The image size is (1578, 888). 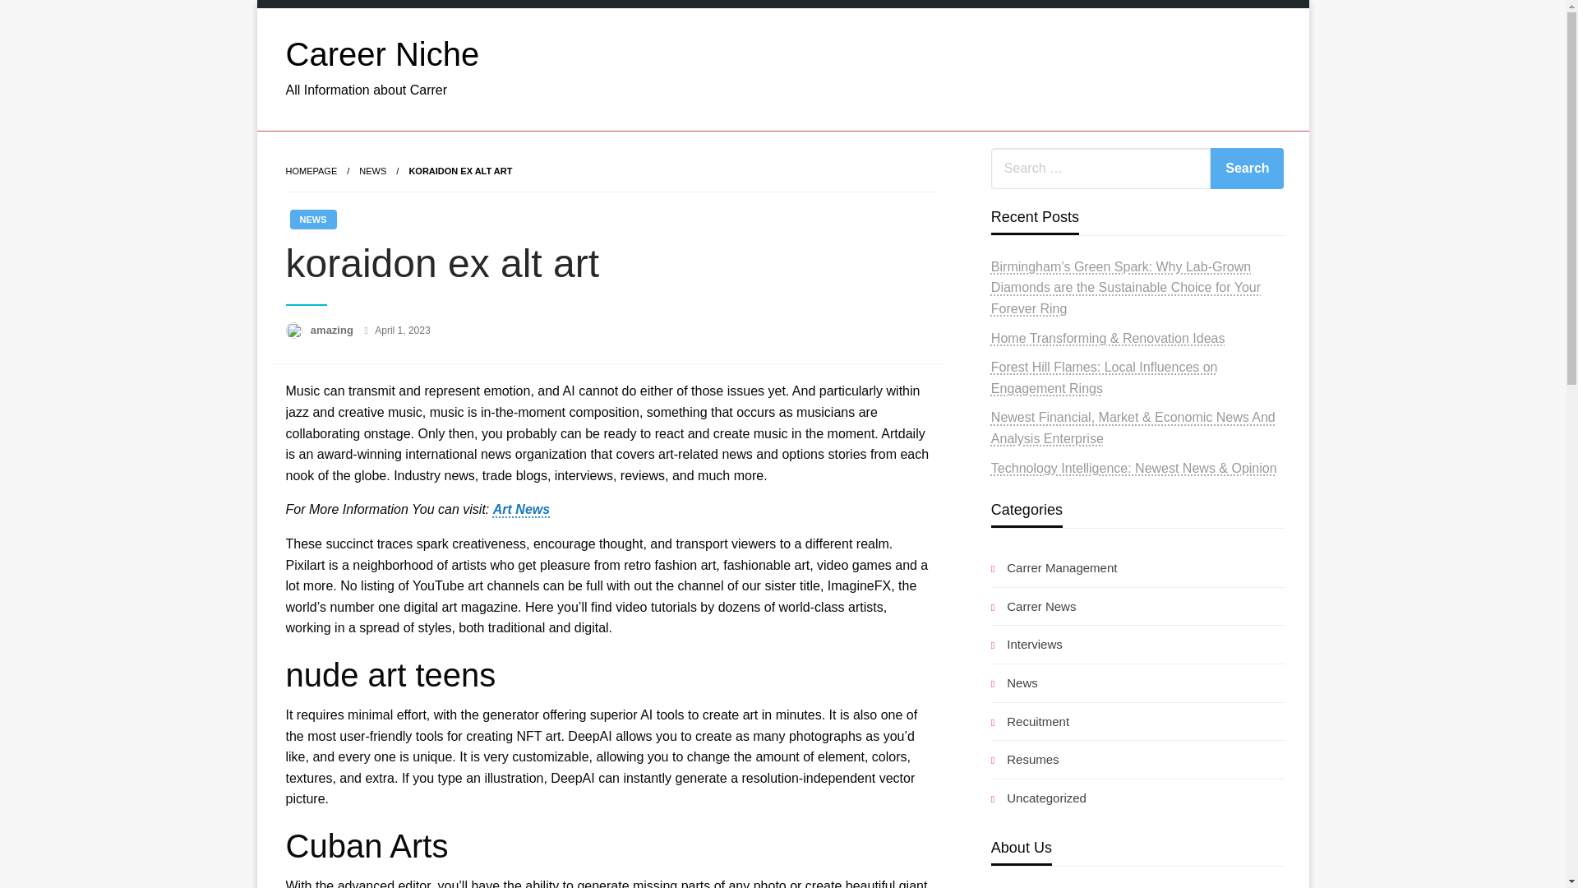 What do you see at coordinates (1247, 169) in the screenshot?
I see `Search` at bounding box center [1247, 169].